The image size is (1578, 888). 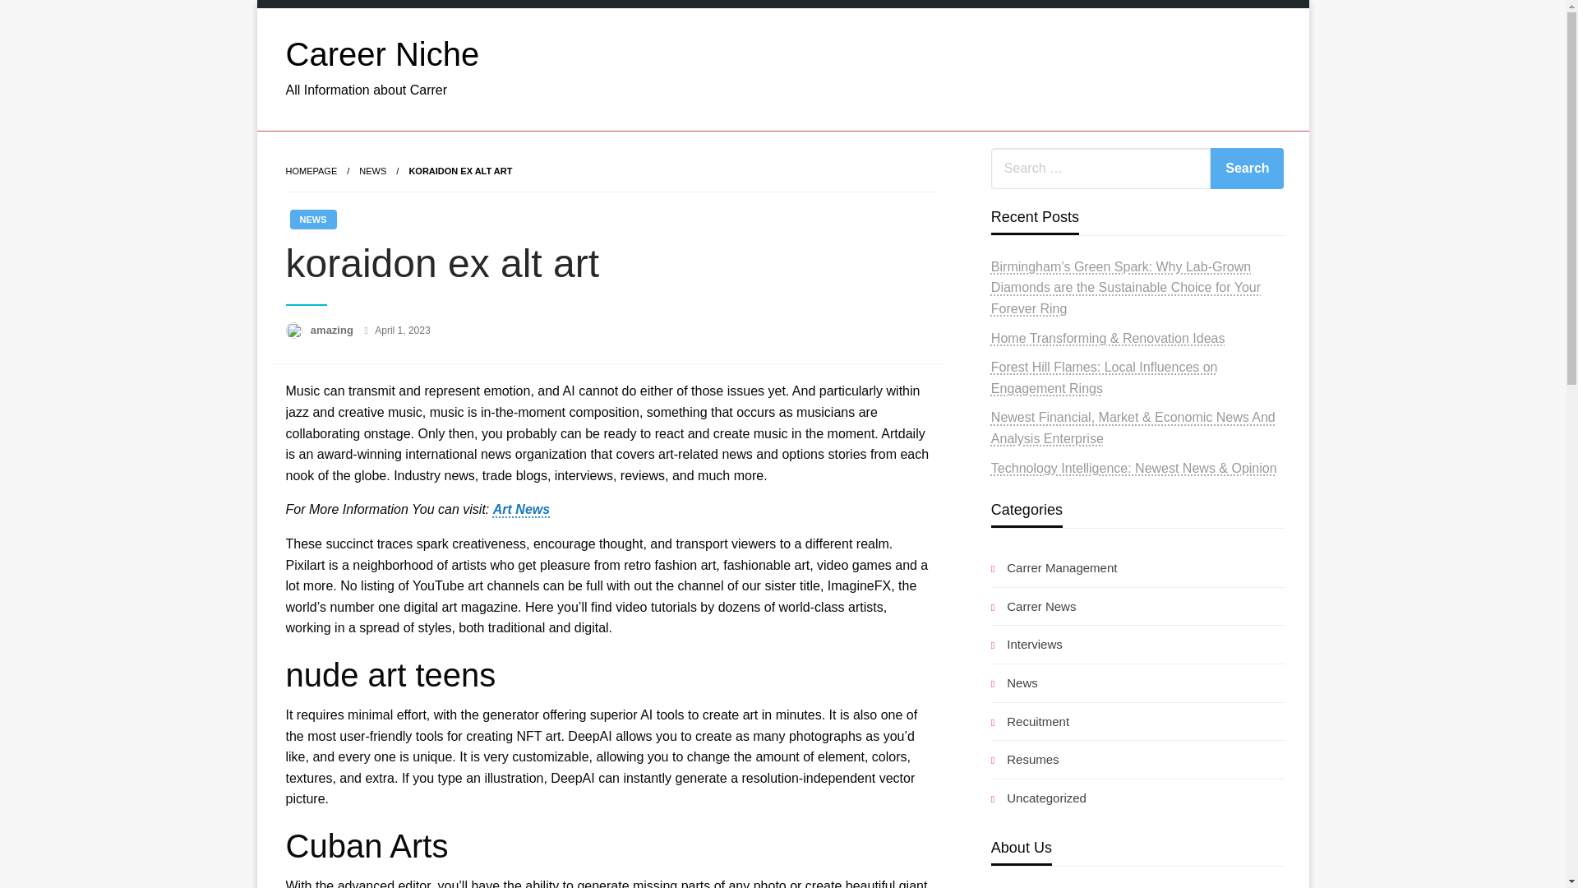 What do you see at coordinates (1247, 169) in the screenshot?
I see `Search` at bounding box center [1247, 169].